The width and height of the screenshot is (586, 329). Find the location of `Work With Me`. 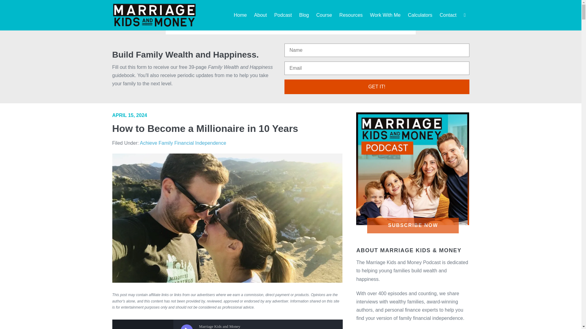

Work With Me is located at coordinates (385, 15).